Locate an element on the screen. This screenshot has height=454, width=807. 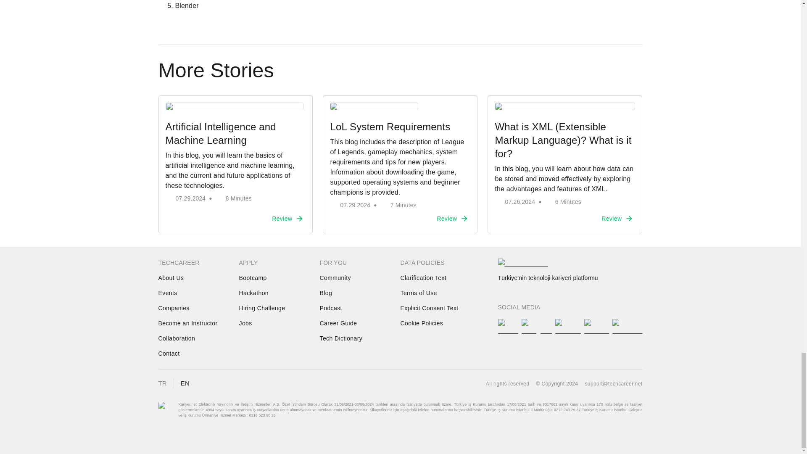
Bootcamp is located at coordinates (252, 277).